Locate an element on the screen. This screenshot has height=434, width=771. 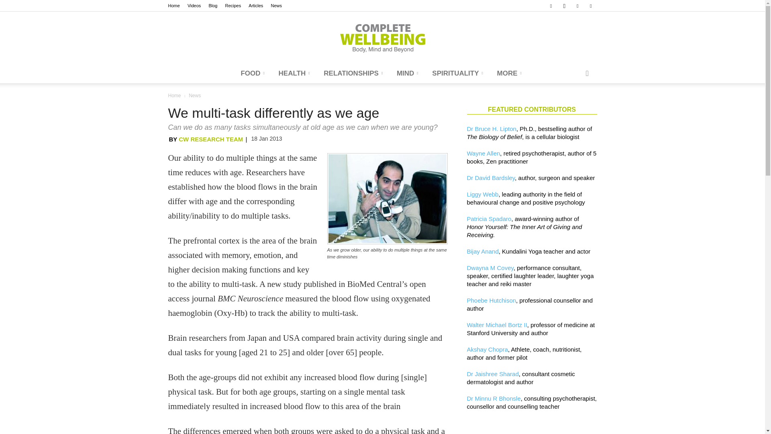
BODY, MIND AND BEYOND is located at coordinates (382, 38).